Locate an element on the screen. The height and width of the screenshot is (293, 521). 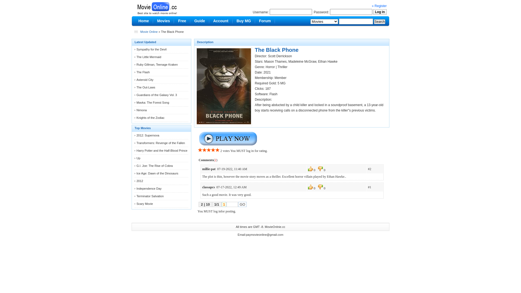
Buy MG is located at coordinates (244, 21).